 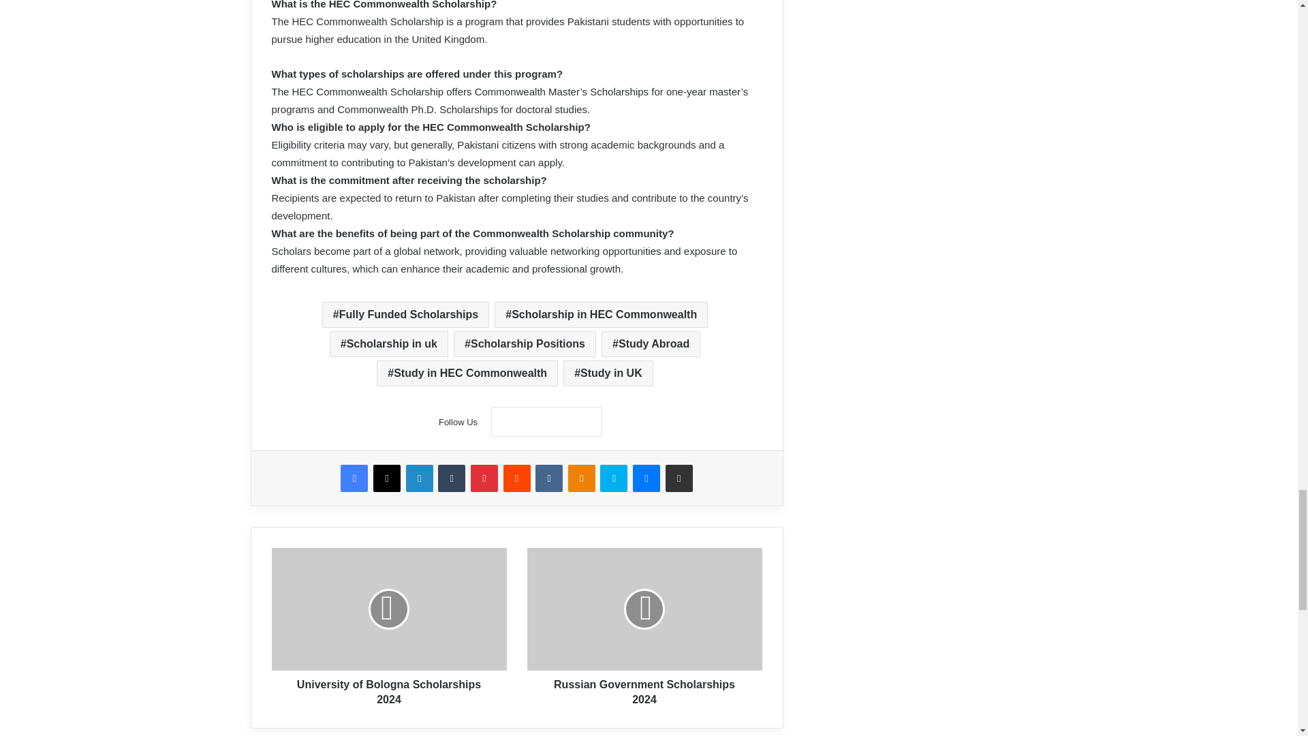 I want to click on VKontakte, so click(x=548, y=478).